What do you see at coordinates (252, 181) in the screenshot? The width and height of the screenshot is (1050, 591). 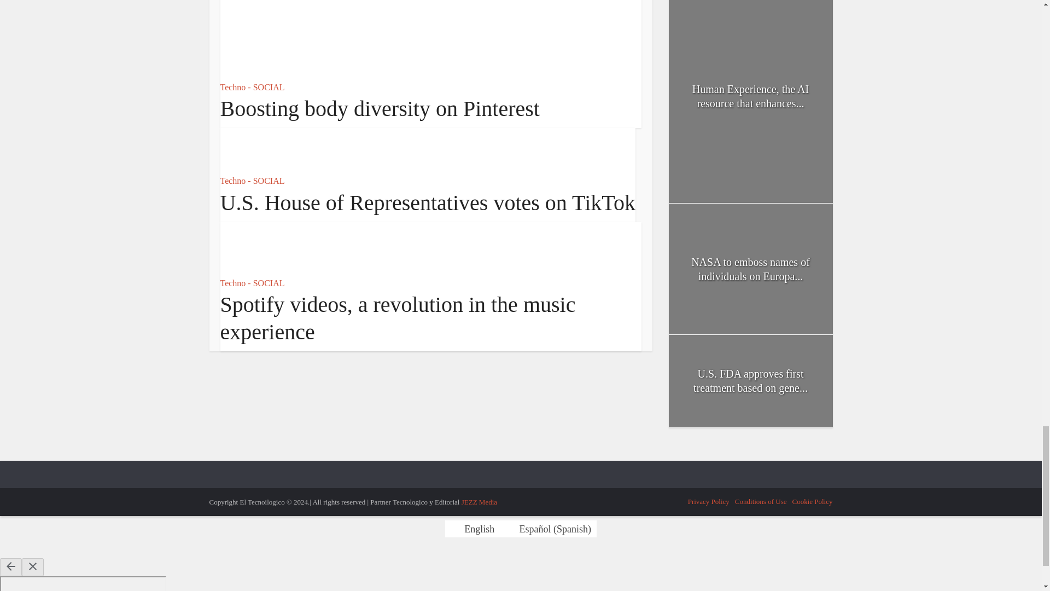 I see `Techno - SOCIAL` at bounding box center [252, 181].